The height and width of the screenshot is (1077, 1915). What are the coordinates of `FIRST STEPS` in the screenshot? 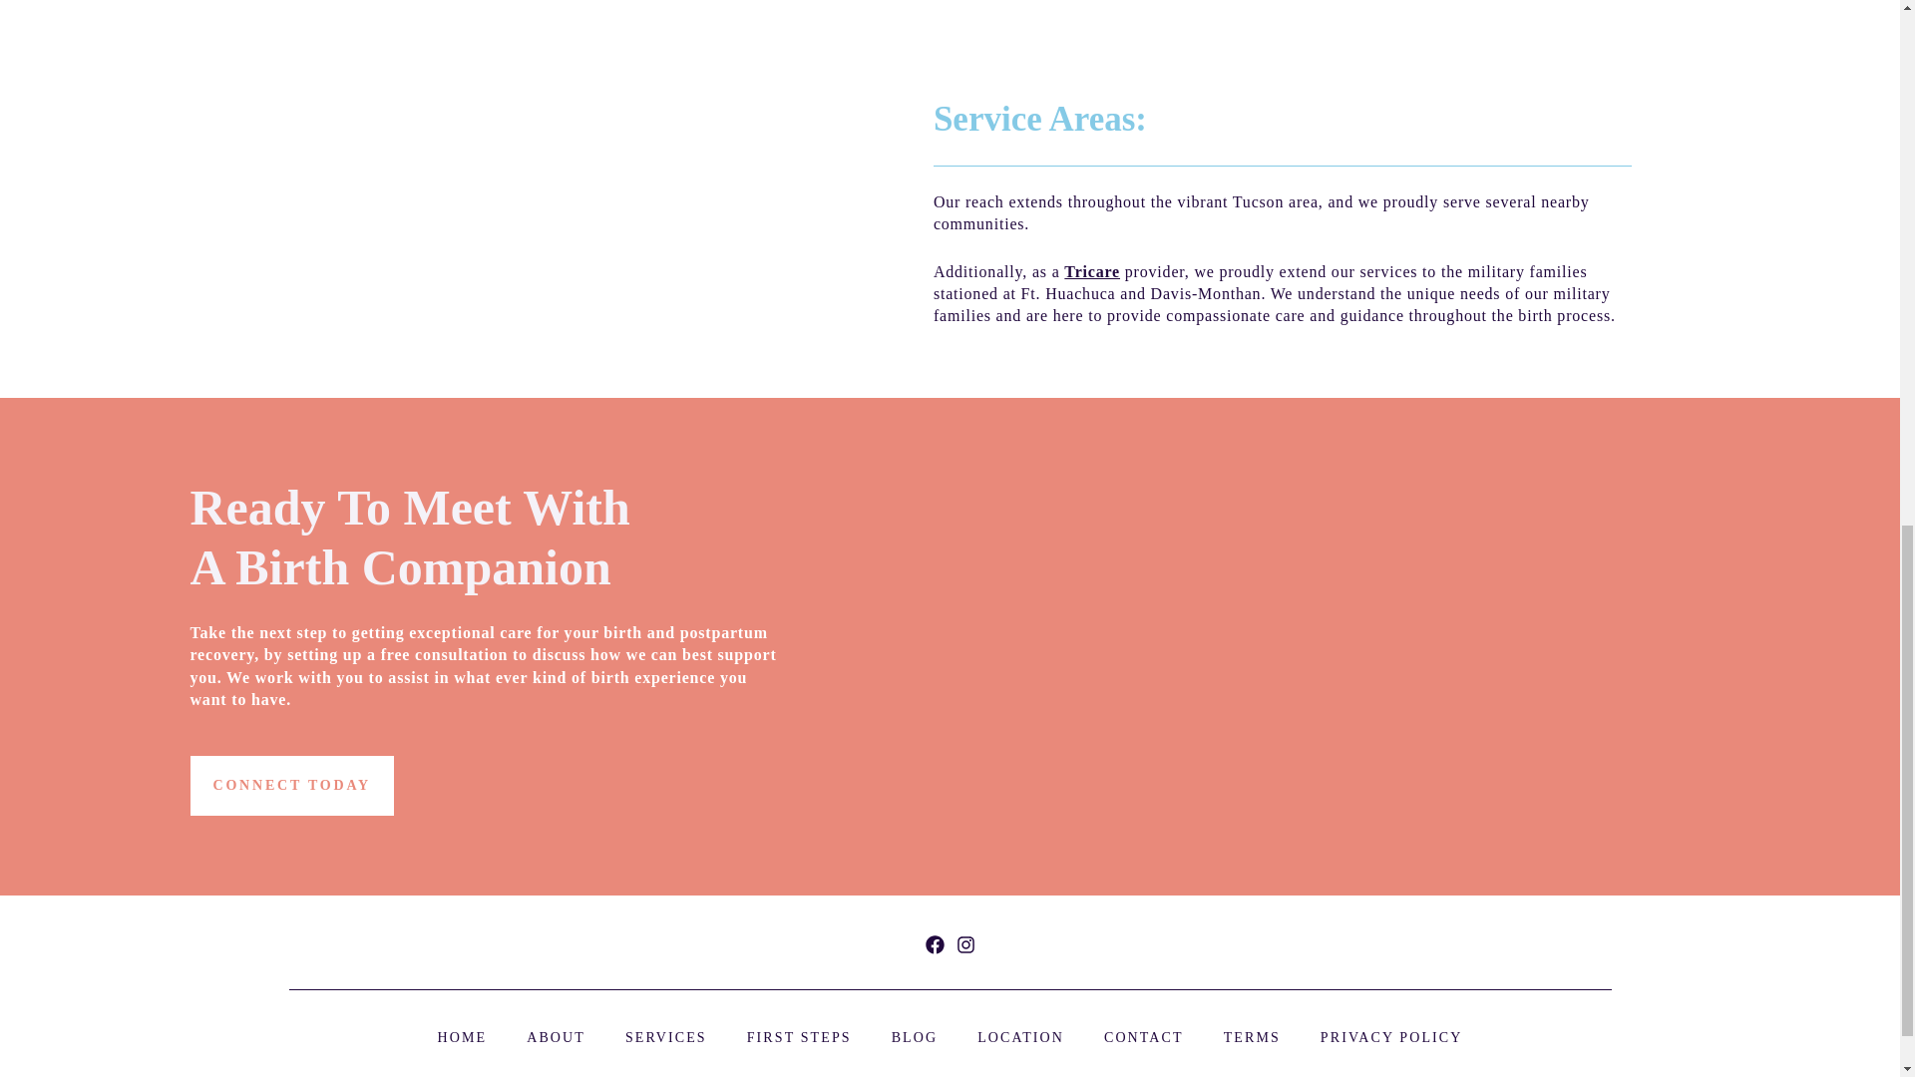 It's located at (799, 1037).